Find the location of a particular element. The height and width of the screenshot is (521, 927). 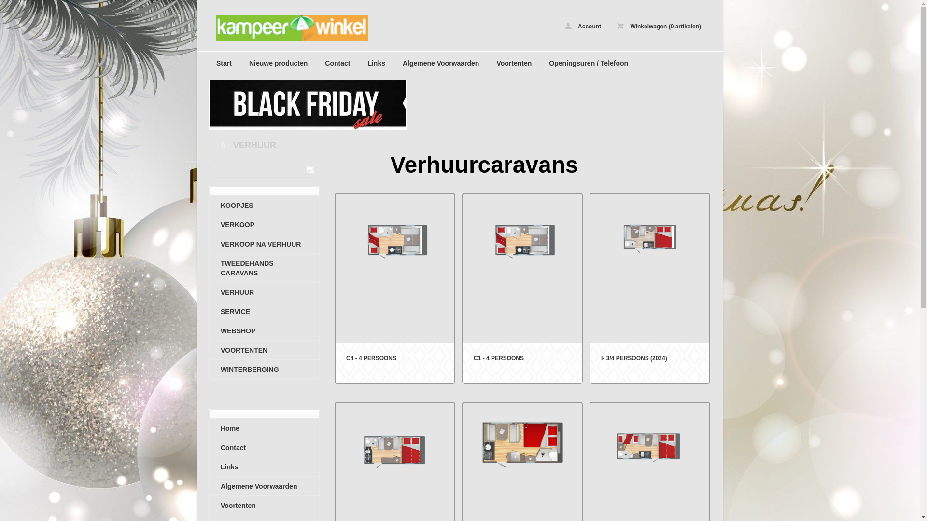

Links is located at coordinates (265, 467).